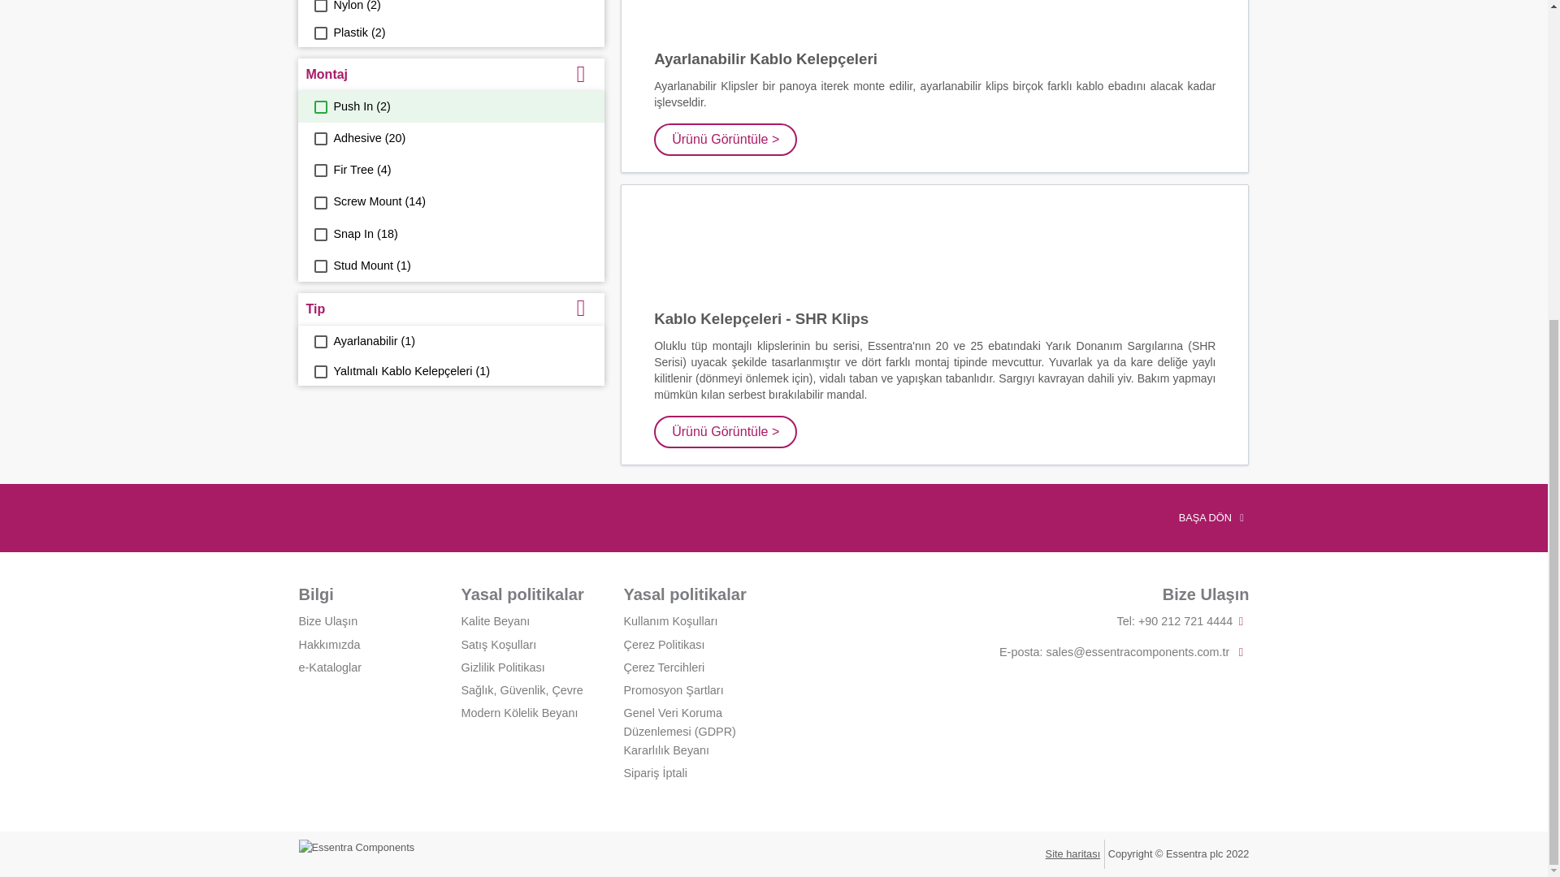 The width and height of the screenshot is (1560, 877). Describe the element at coordinates (319, 171) in the screenshot. I see `Fir Tree` at that location.